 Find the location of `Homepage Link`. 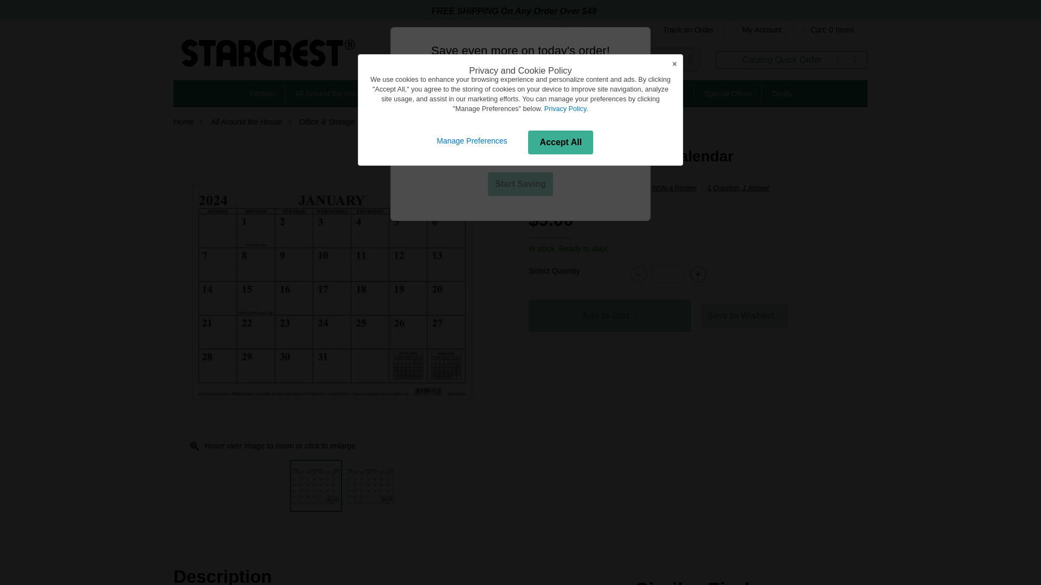

Homepage Link is located at coordinates (268, 57).